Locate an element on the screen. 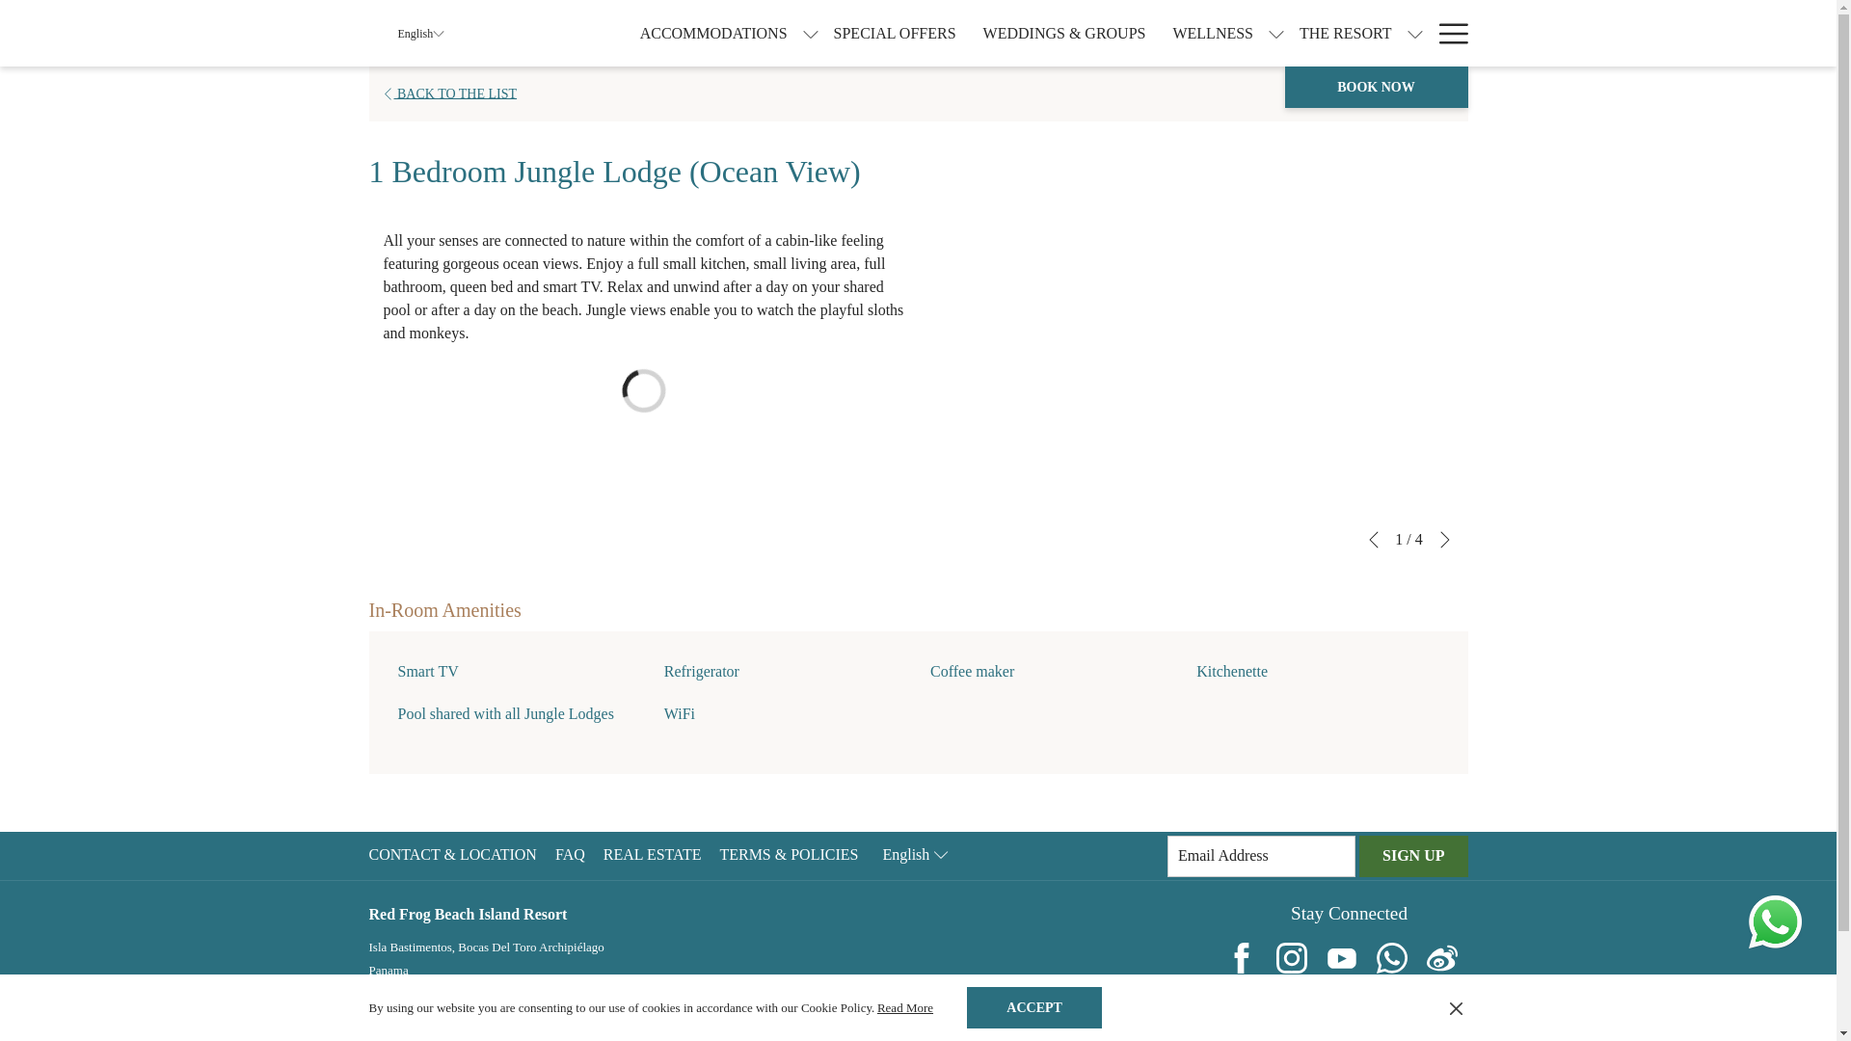  ACCOMMODATIONS is located at coordinates (713, 33).